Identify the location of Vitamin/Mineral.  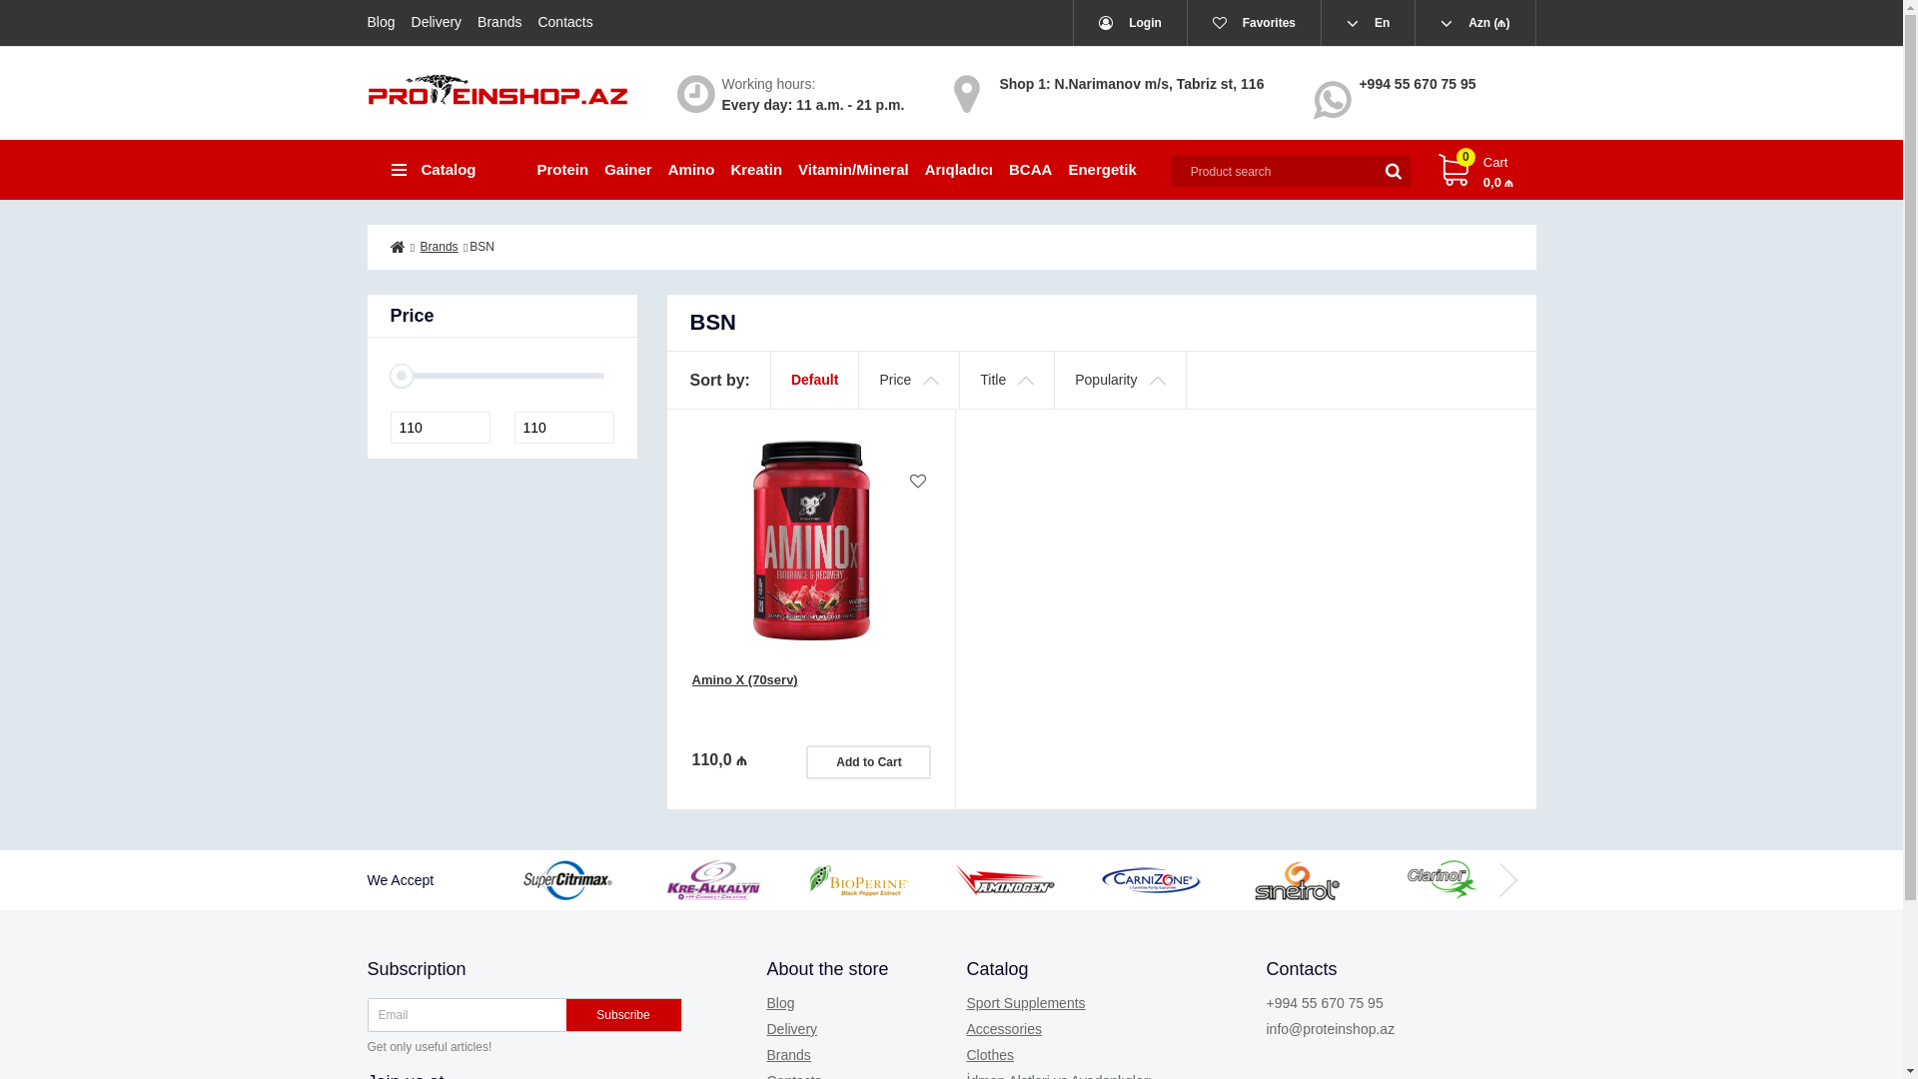
(853, 170).